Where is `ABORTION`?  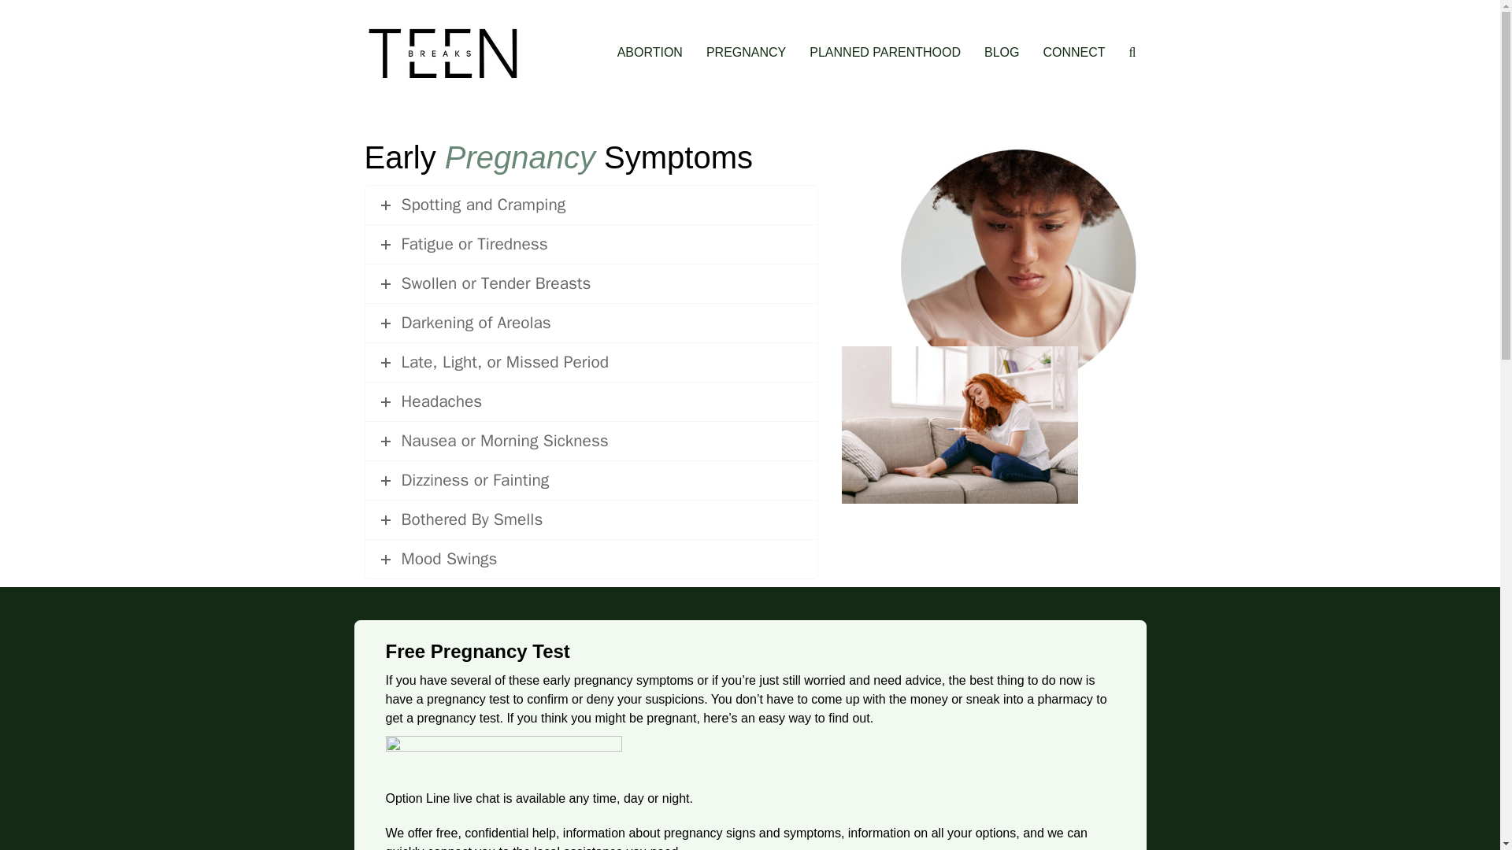 ABORTION is located at coordinates (650, 54).